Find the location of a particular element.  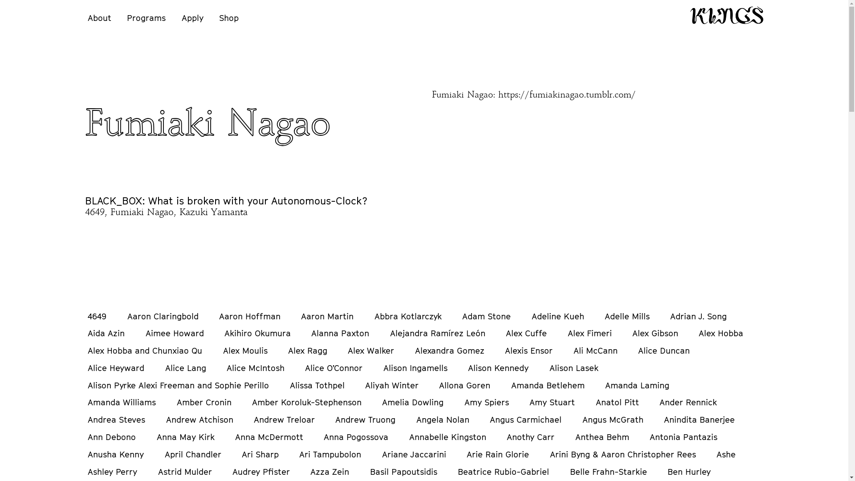

Alice Duncan is located at coordinates (664, 351).